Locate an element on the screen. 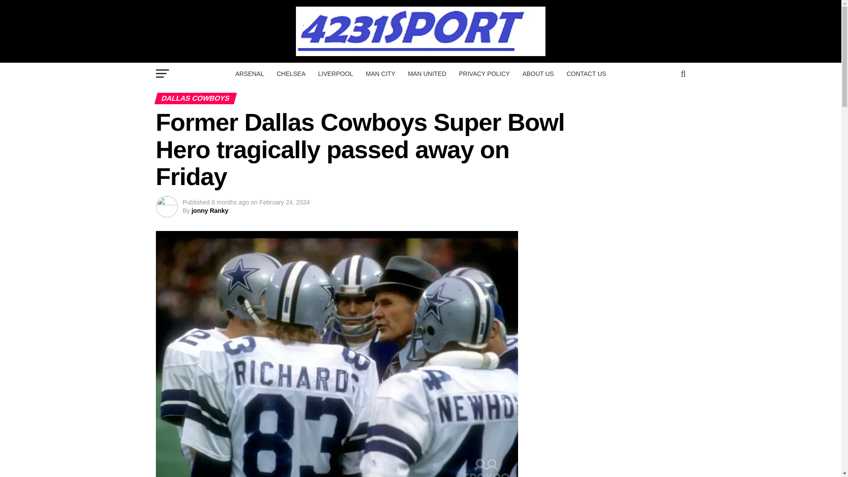  ARSENAL is located at coordinates (250, 73).